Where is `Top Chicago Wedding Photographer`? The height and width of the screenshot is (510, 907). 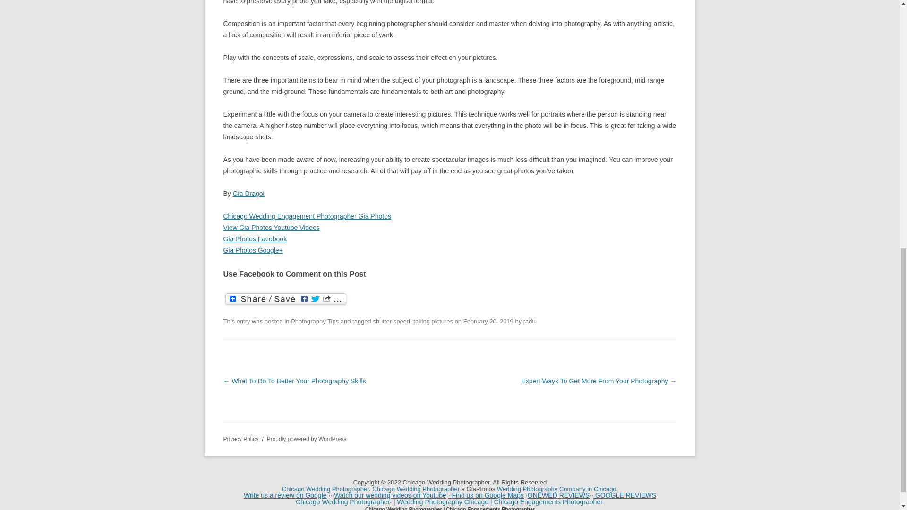 Top Chicago Wedding Photographer is located at coordinates (325, 489).